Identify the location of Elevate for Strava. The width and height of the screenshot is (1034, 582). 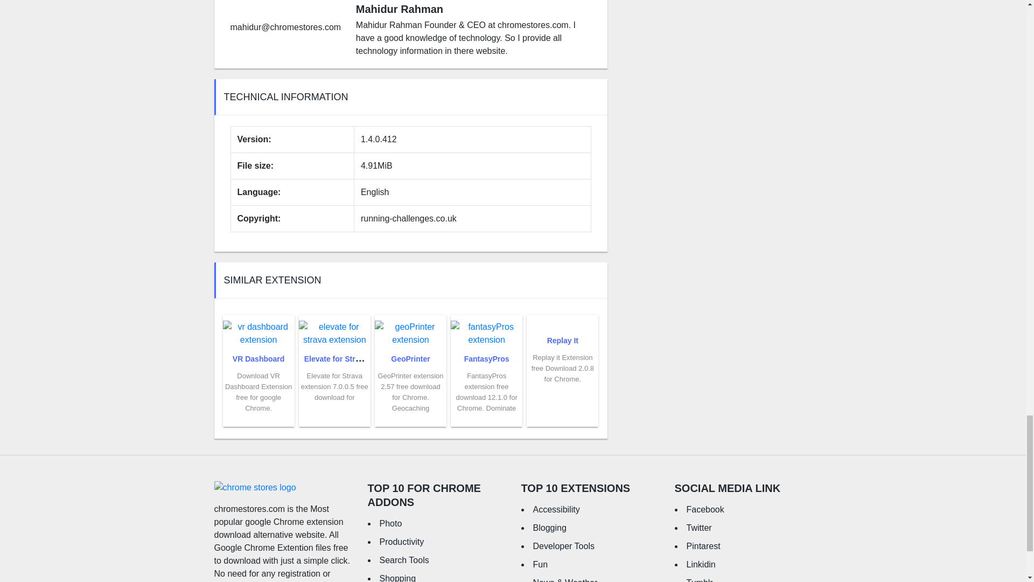
(336, 358).